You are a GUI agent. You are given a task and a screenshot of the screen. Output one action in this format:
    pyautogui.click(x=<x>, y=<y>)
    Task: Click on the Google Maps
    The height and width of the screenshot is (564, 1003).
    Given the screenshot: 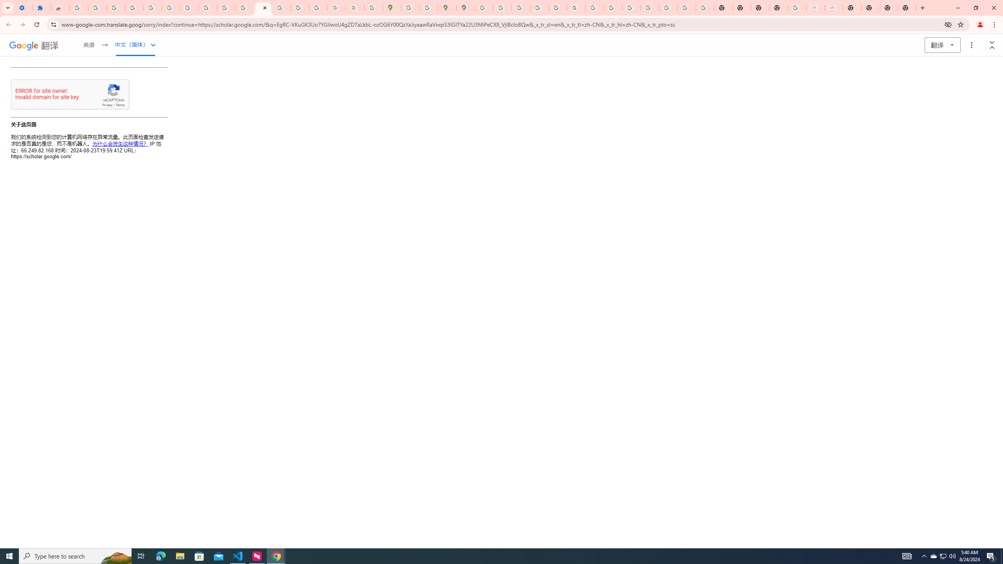 What is the action you would take?
    pyautogui.click(x=392, y=8)
    